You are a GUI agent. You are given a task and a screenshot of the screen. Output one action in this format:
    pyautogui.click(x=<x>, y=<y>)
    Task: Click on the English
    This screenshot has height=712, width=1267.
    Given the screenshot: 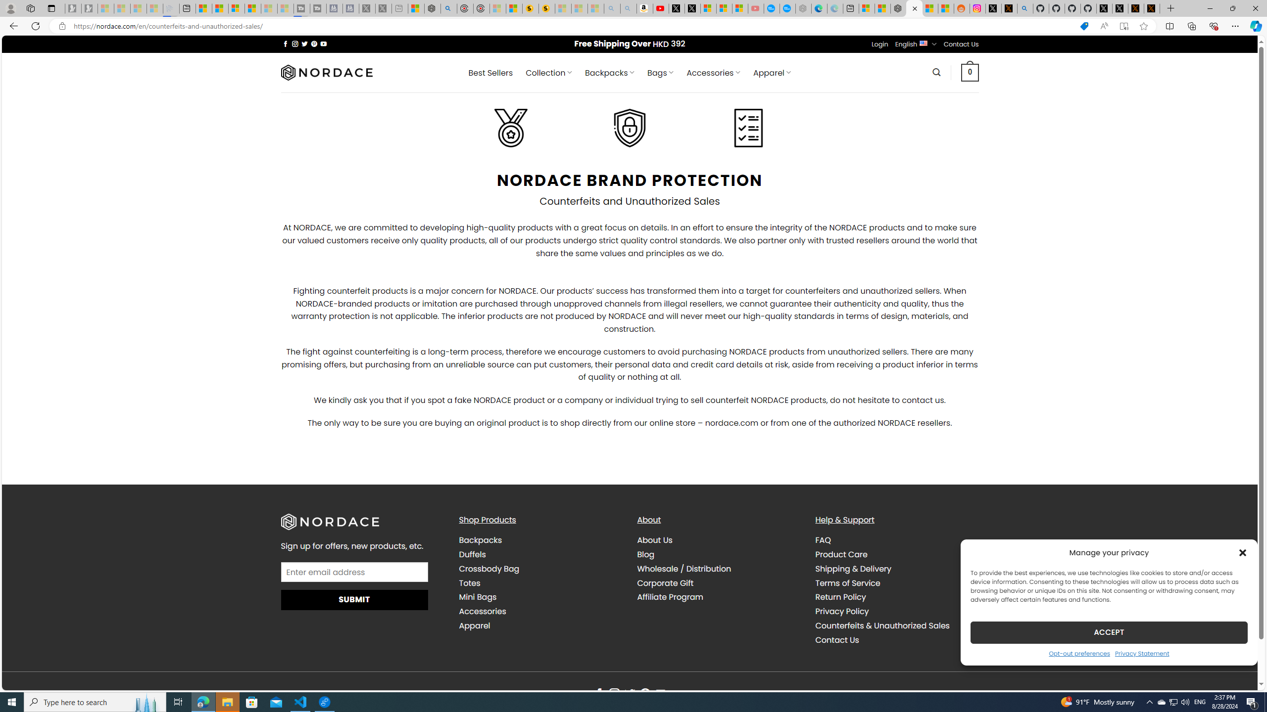 What is the action you would take?
    pyautogui.click(x=924, y=43)
    